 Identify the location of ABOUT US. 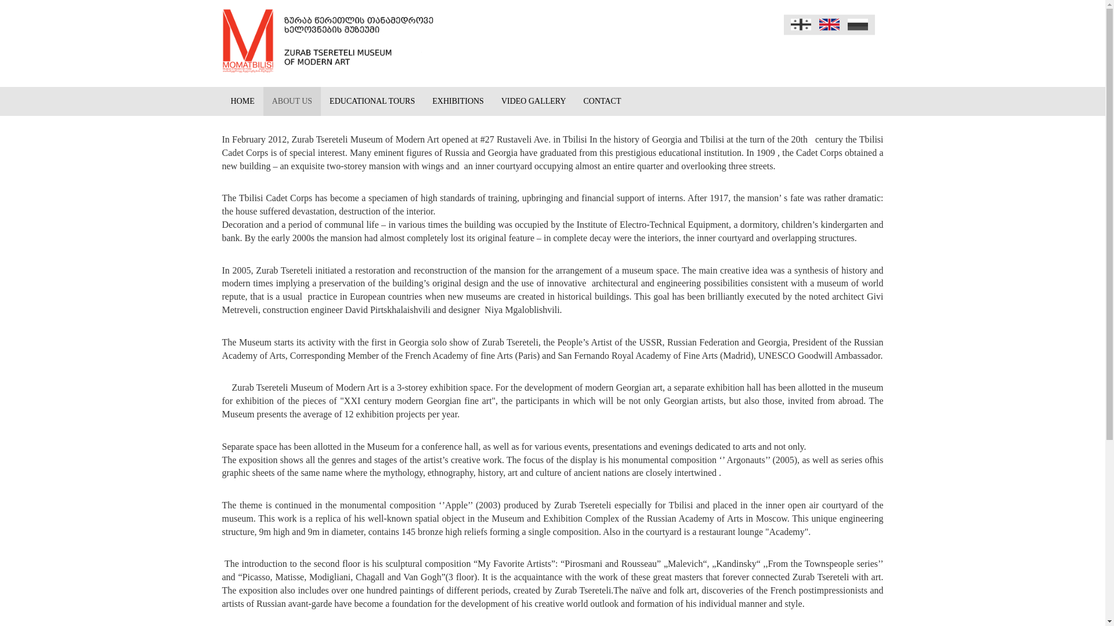
(291, 101).